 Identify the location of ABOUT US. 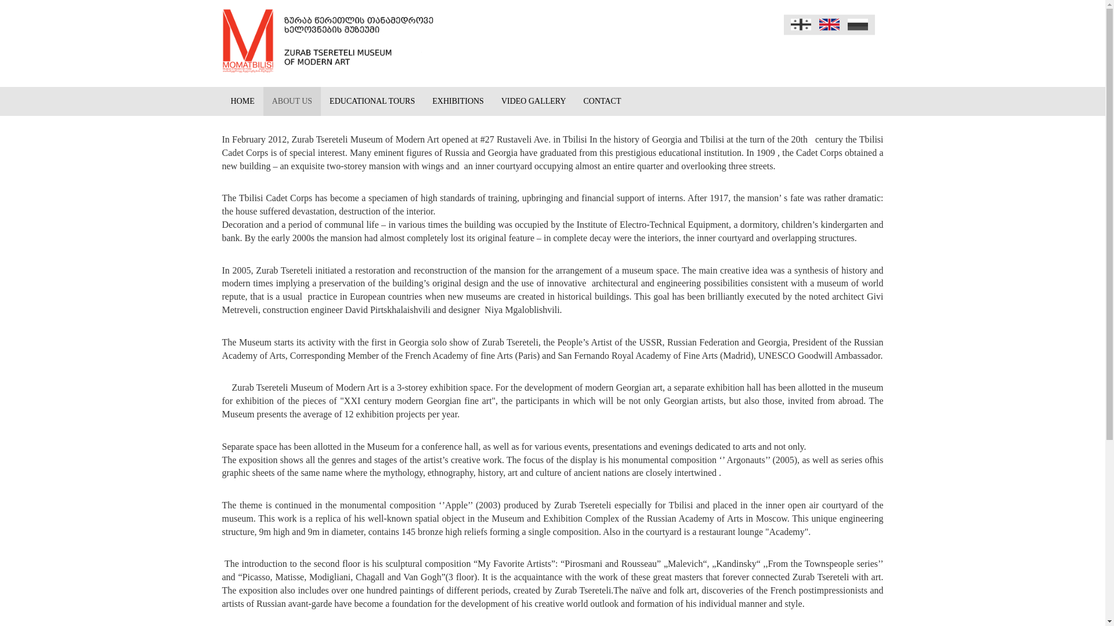
(291, 101).